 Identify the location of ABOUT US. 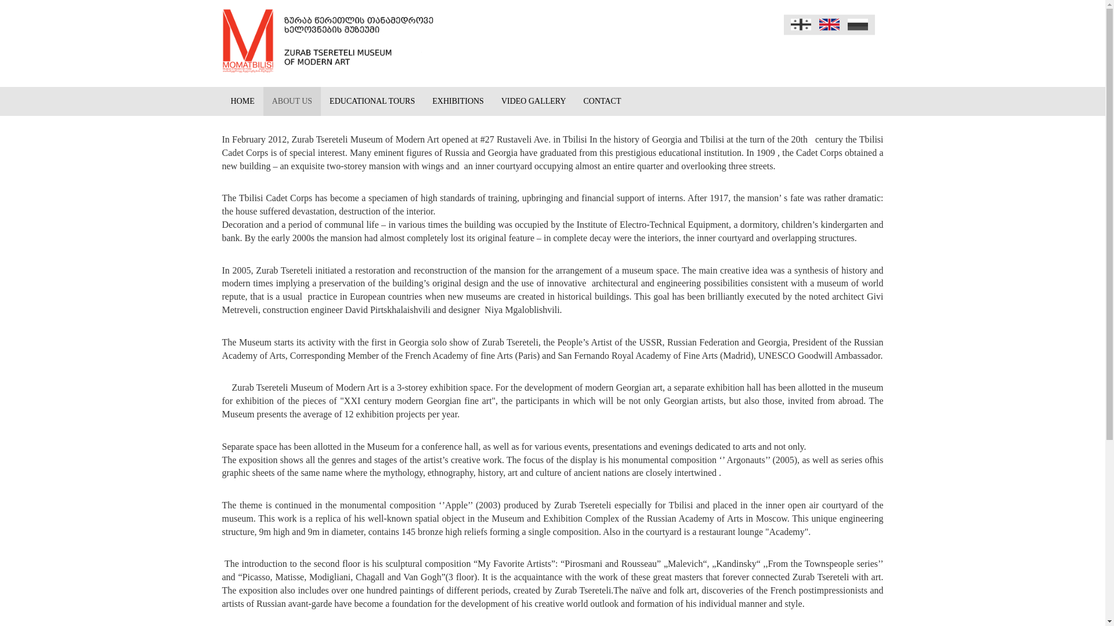
(291, 101).